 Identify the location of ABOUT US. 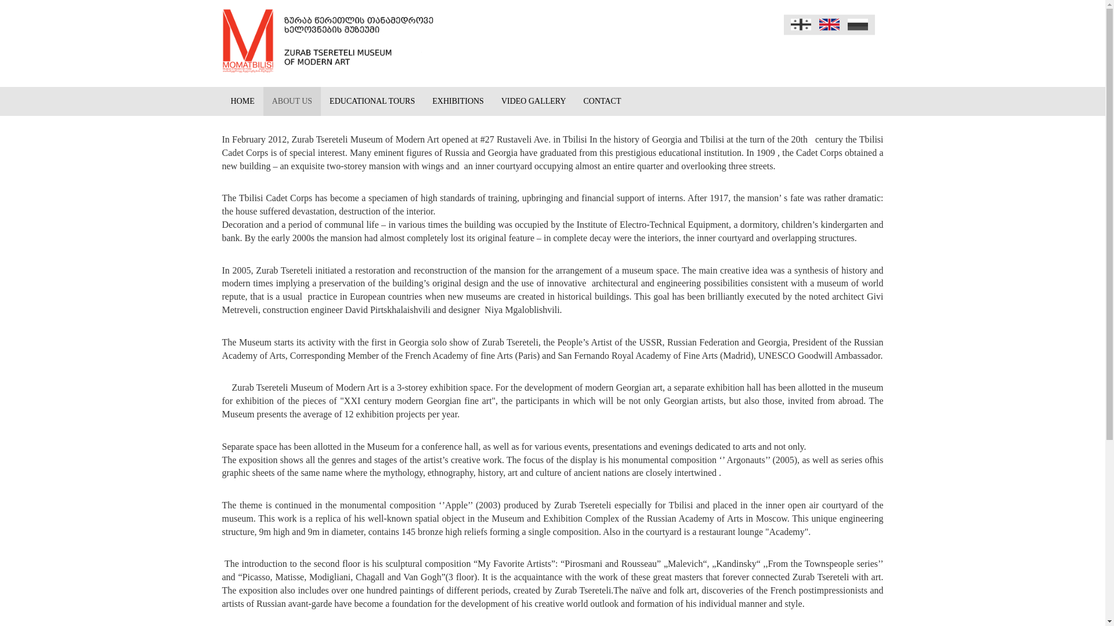
(291, 101).